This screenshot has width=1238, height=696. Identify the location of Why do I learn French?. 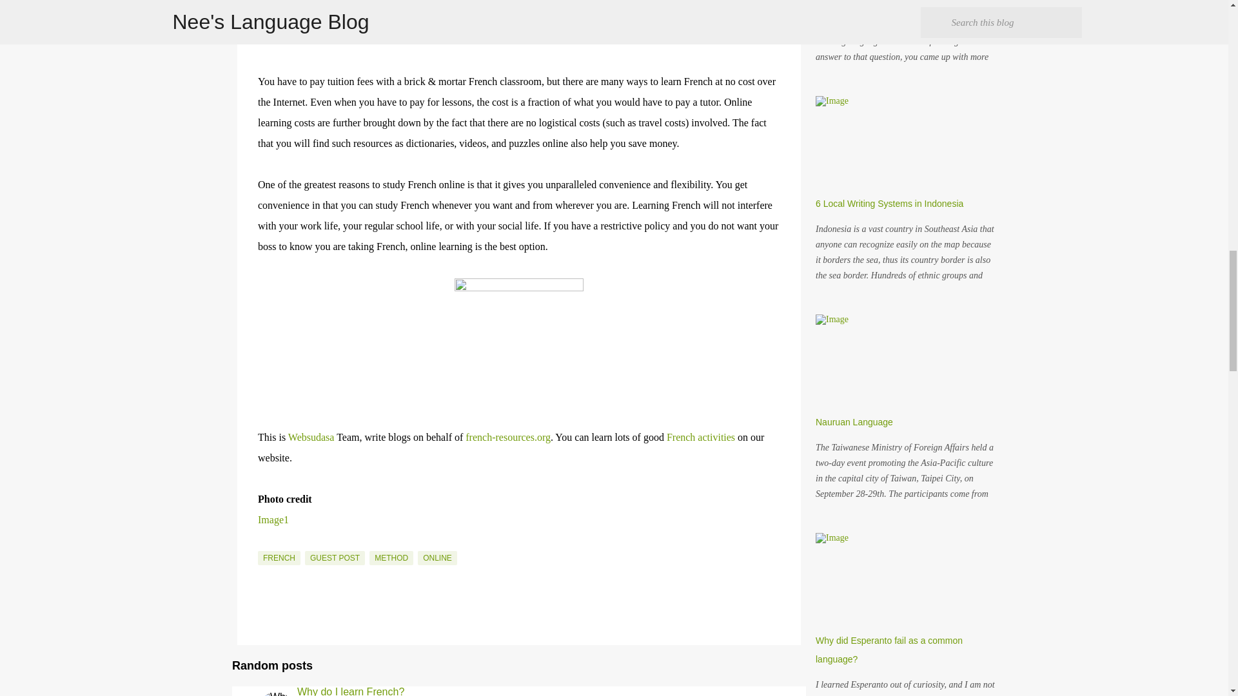
(351, 690).